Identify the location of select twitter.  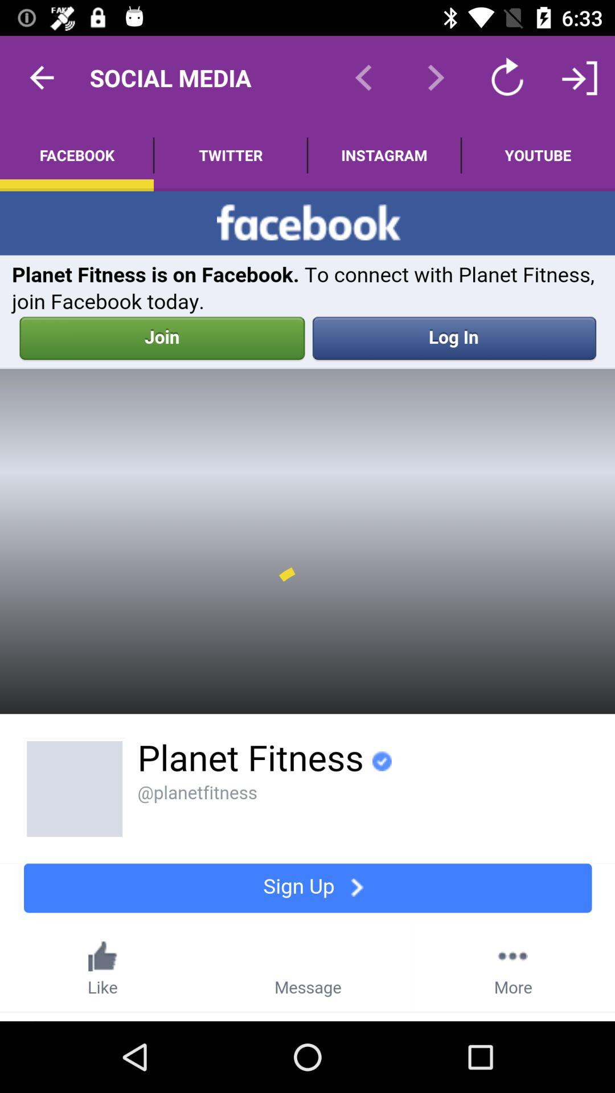
(231, 155).